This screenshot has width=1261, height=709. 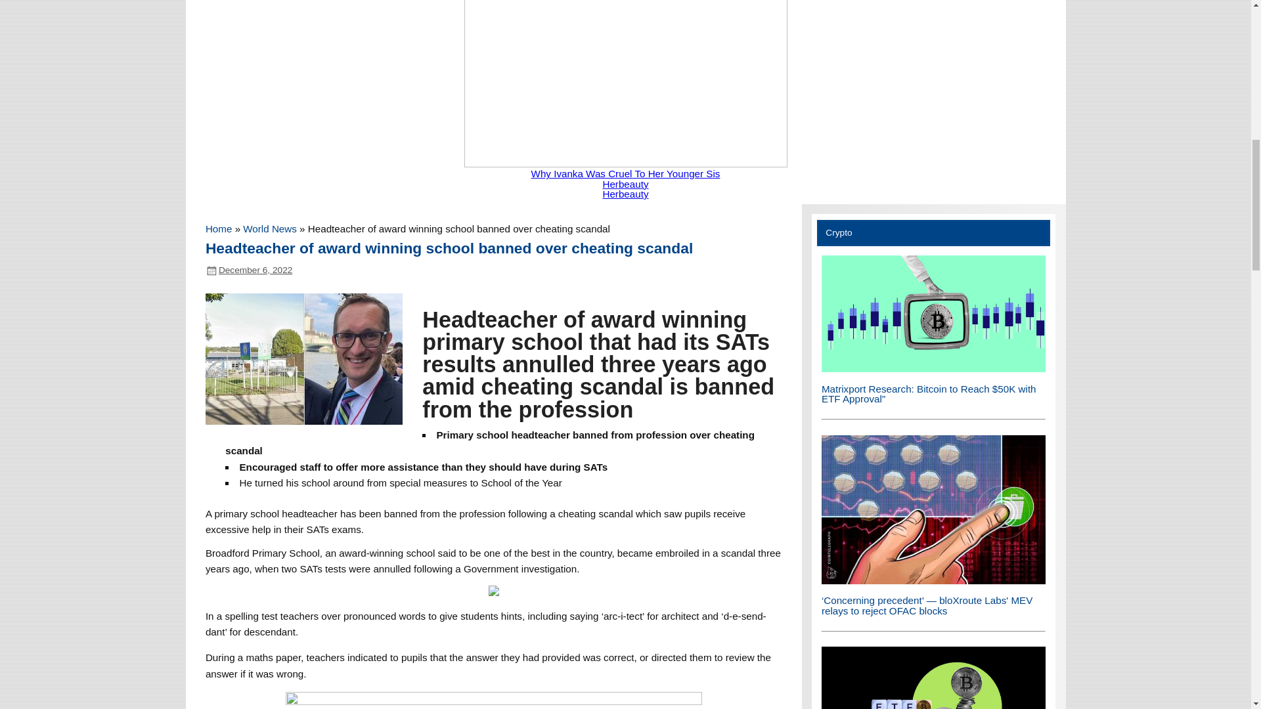 What do you see at coordinates (255, 270) in the screenshot?
I see `December 6, 2022` at bounding box center [255, 270].